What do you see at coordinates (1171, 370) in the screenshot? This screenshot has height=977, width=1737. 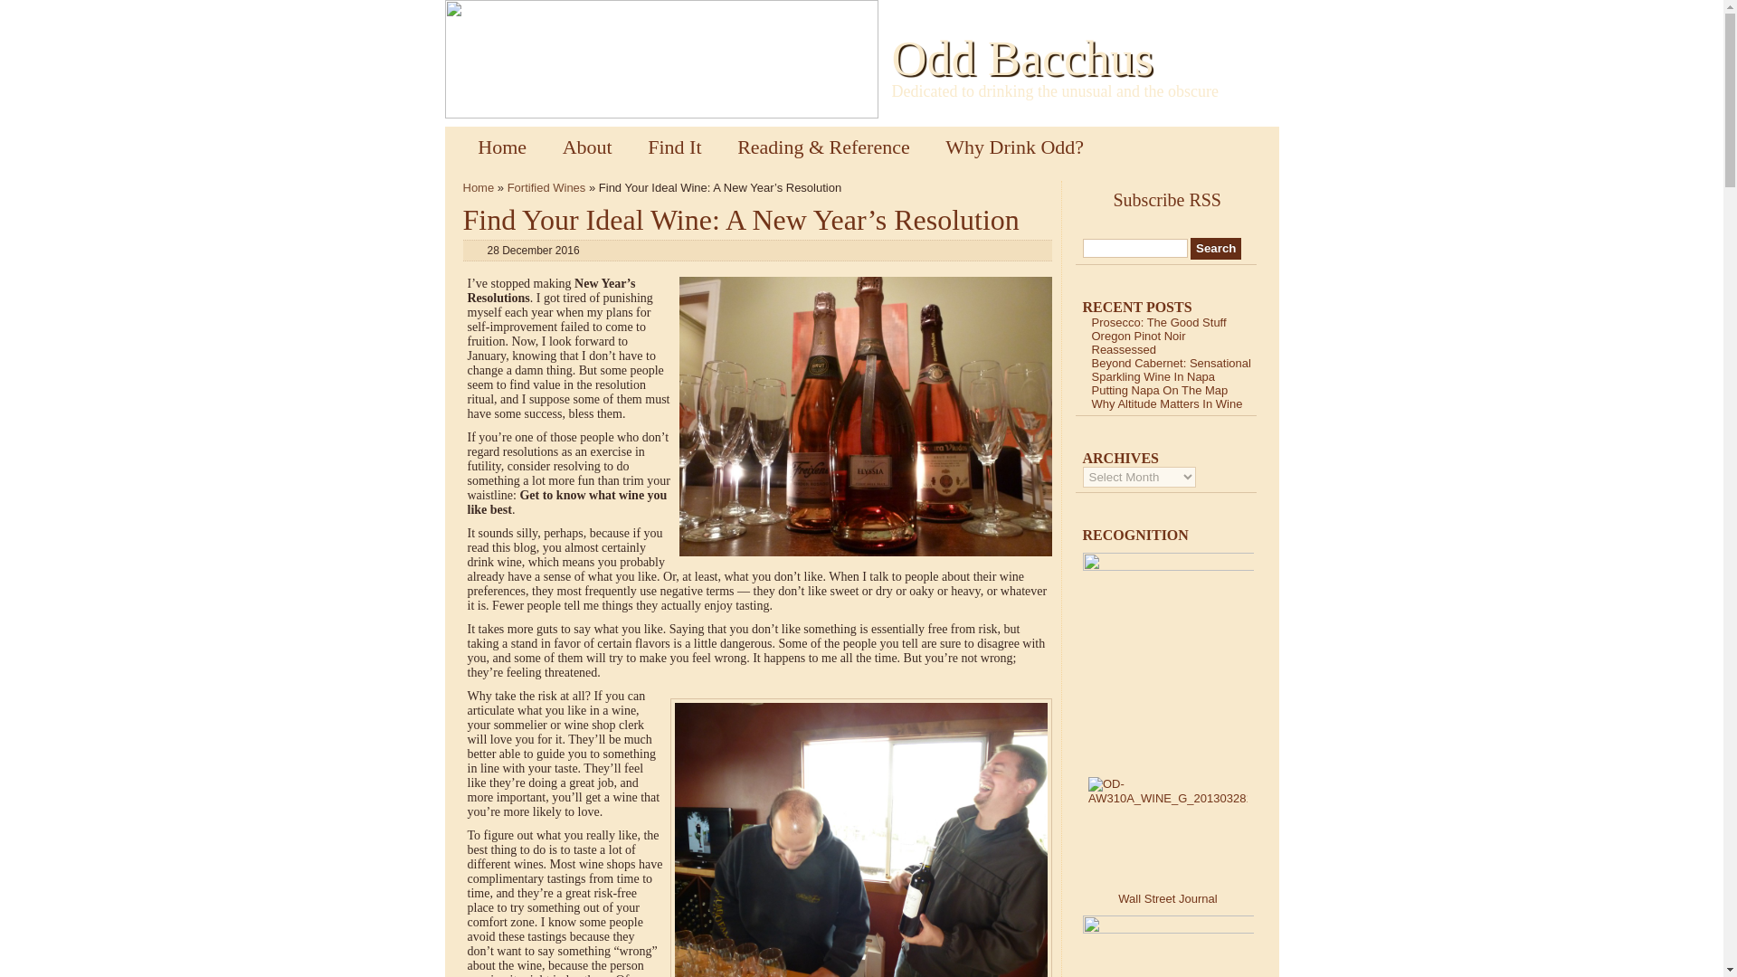 I see `Beyond Cabernet: Sensational Sparkling Wine In Napa` at bounding box center [1171, 370].